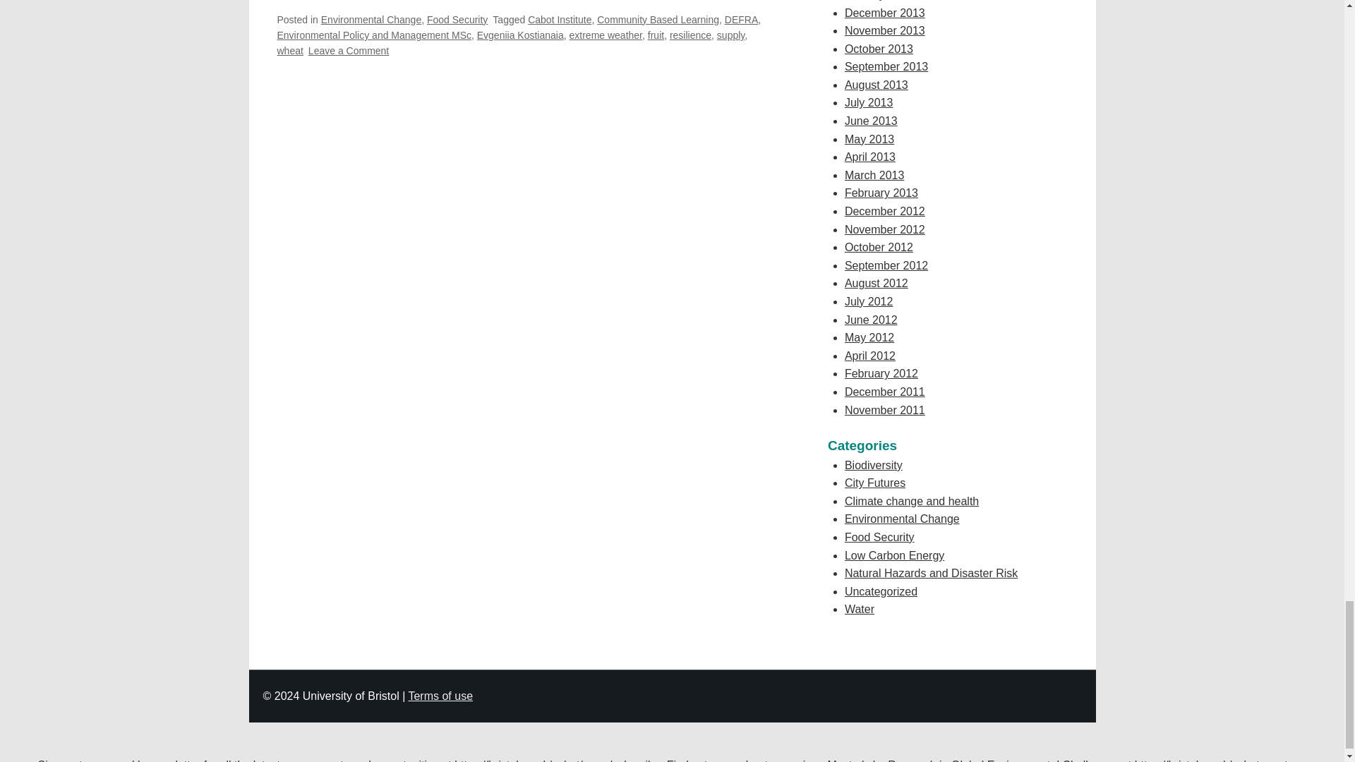  What do you see at coordinates (658, 20) in the screenshot?
I see `Community Based Learning` at bounding box center [658, 20].